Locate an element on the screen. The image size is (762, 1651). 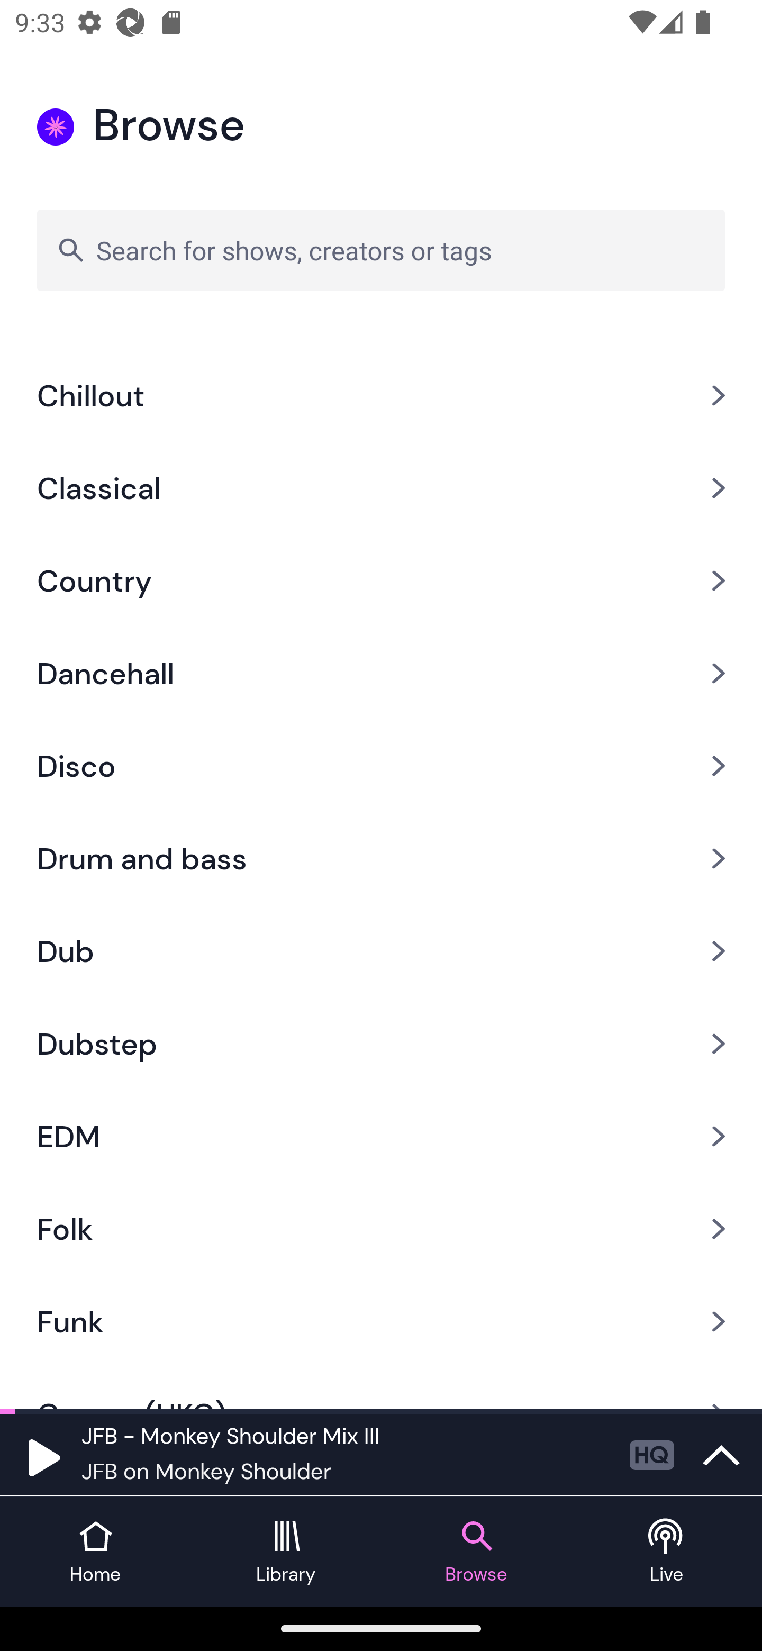
Search for shows, creators or tags is located at coordinates (381, 250).